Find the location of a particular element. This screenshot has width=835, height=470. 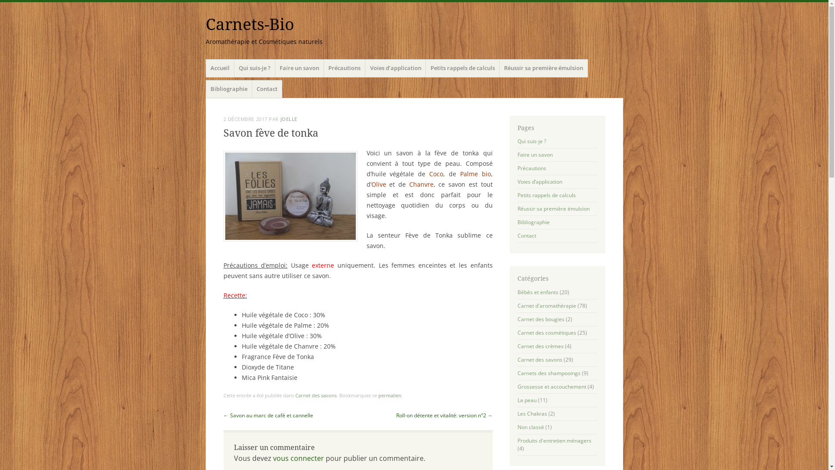

Carnet des bougies is located at coordinates (541, 319).